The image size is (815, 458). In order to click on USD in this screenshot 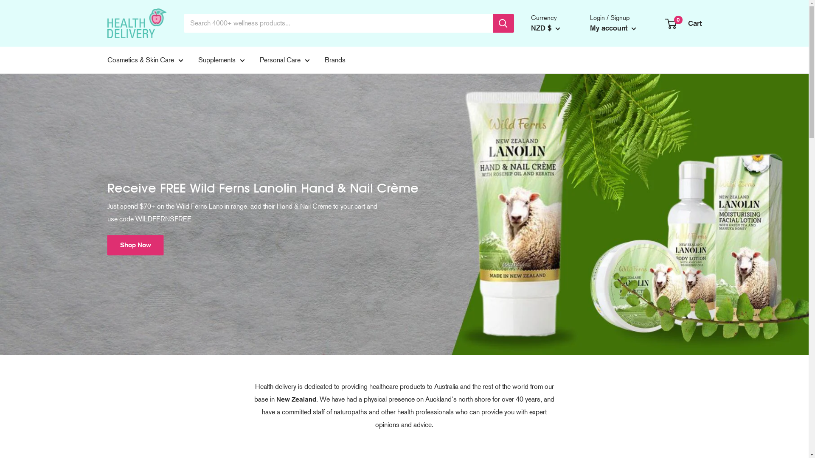, I will do `click(553, 228)`.